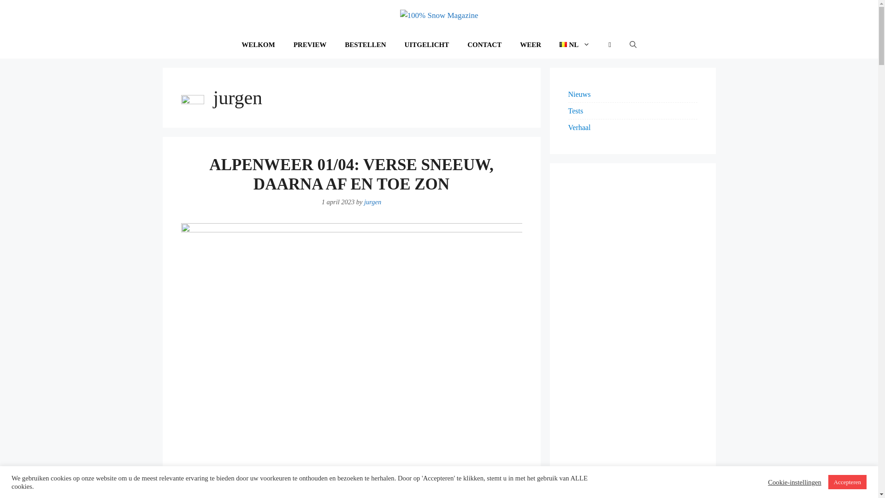 This screenshot has width=885, height=498. What do you see at coordinates (439, 16) in the screenshot?
I see `100% Snow Magazine` at bounding box center [439, 16].